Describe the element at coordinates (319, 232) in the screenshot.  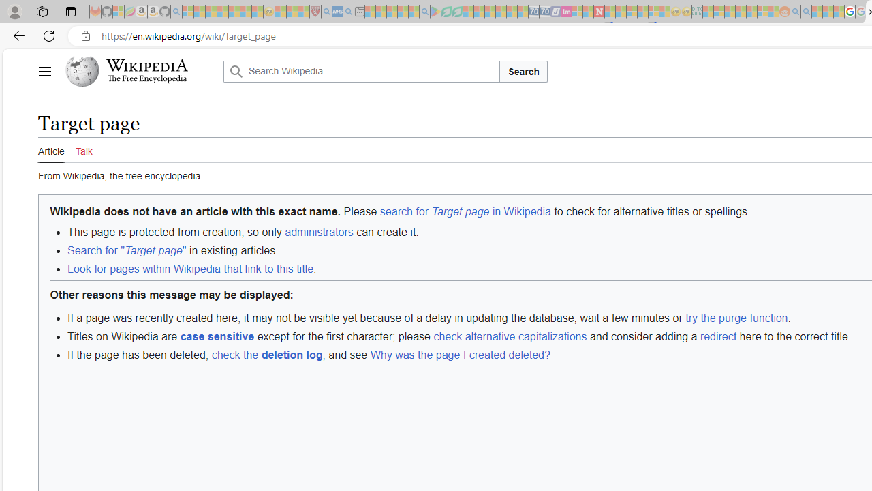
I see `administrators` at that location.